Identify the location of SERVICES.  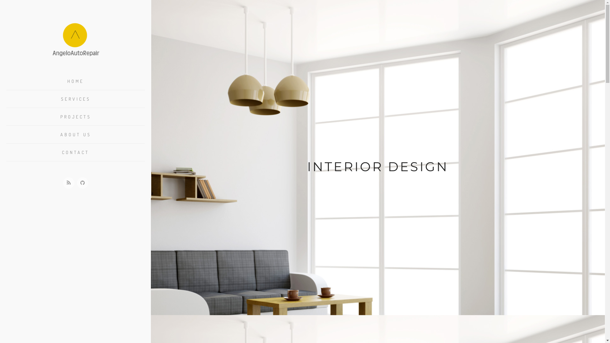
(76, 99).